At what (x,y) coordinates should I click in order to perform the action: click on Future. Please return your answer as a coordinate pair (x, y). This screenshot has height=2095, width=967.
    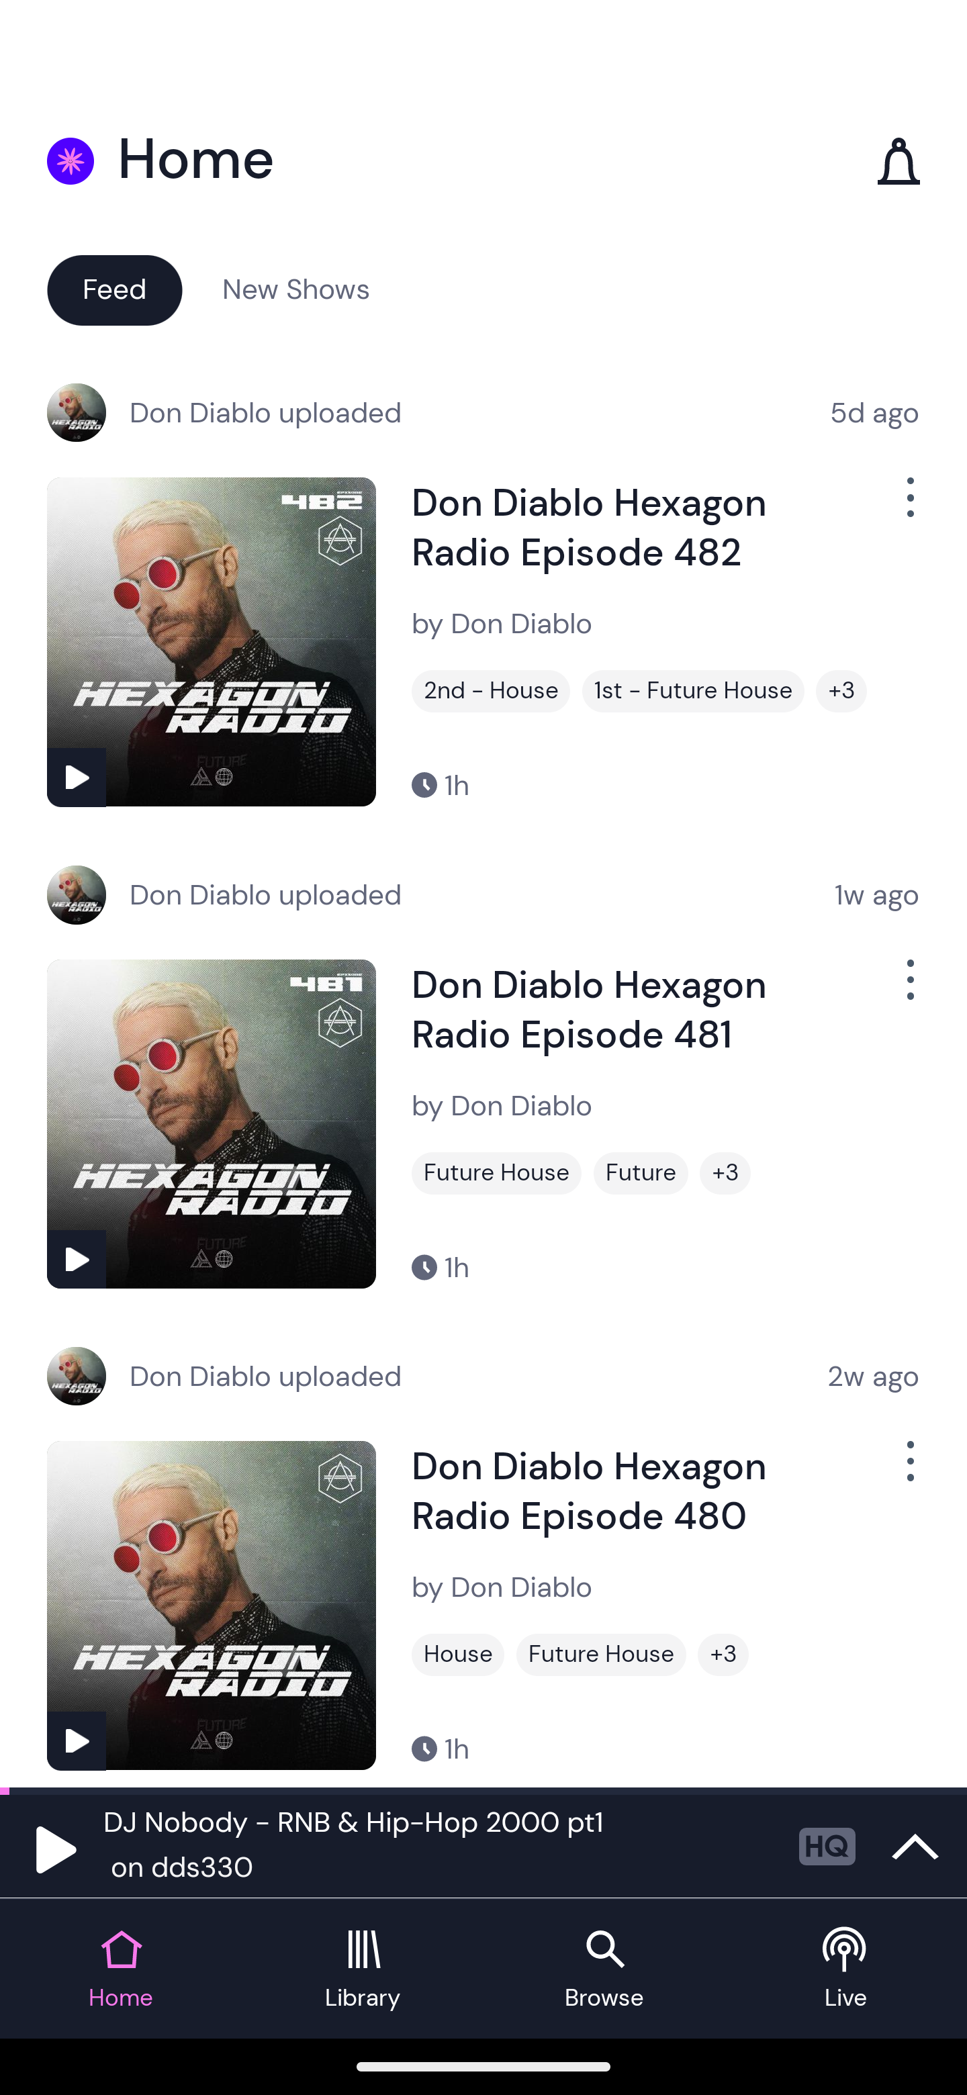
    Looking at the image, I should click on (641, 1173).